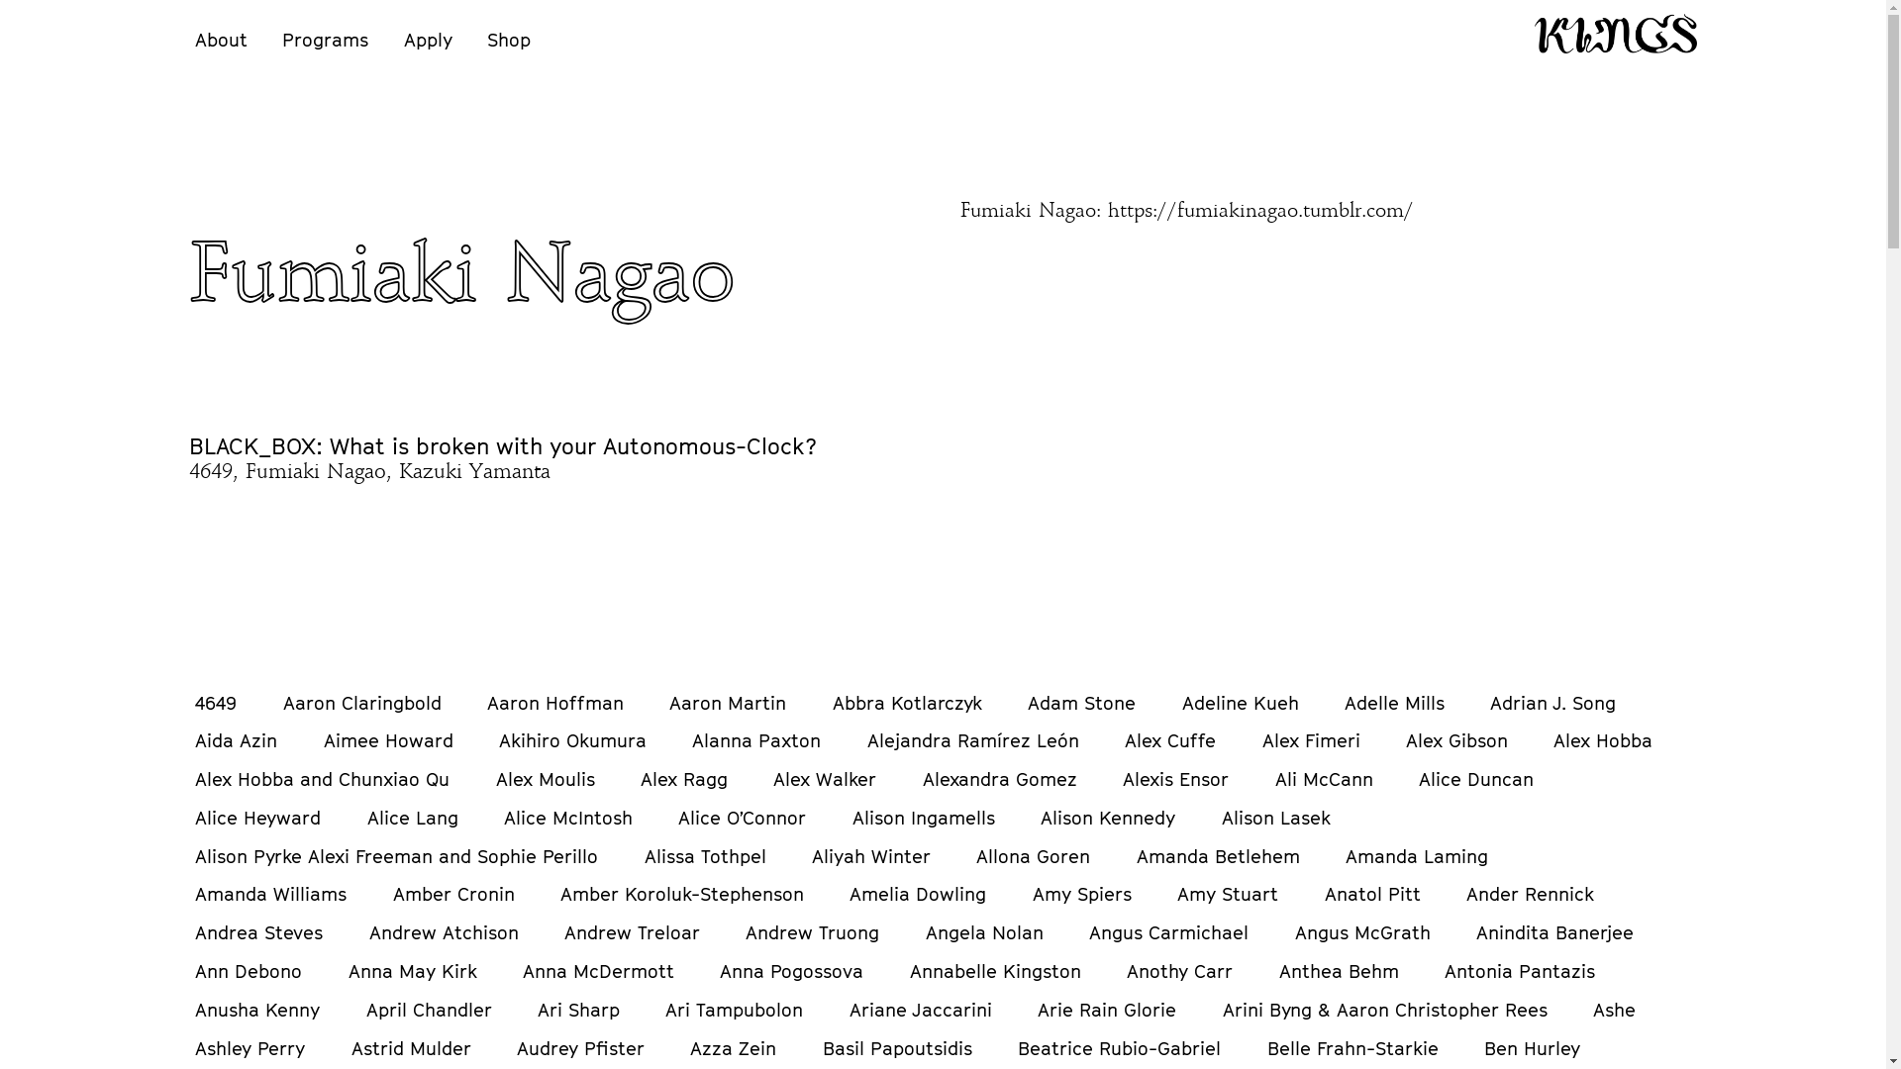 The height and width of the screenshot is (1069, 1901). I want to click on Annabelle Kingston, so click(996, 971).